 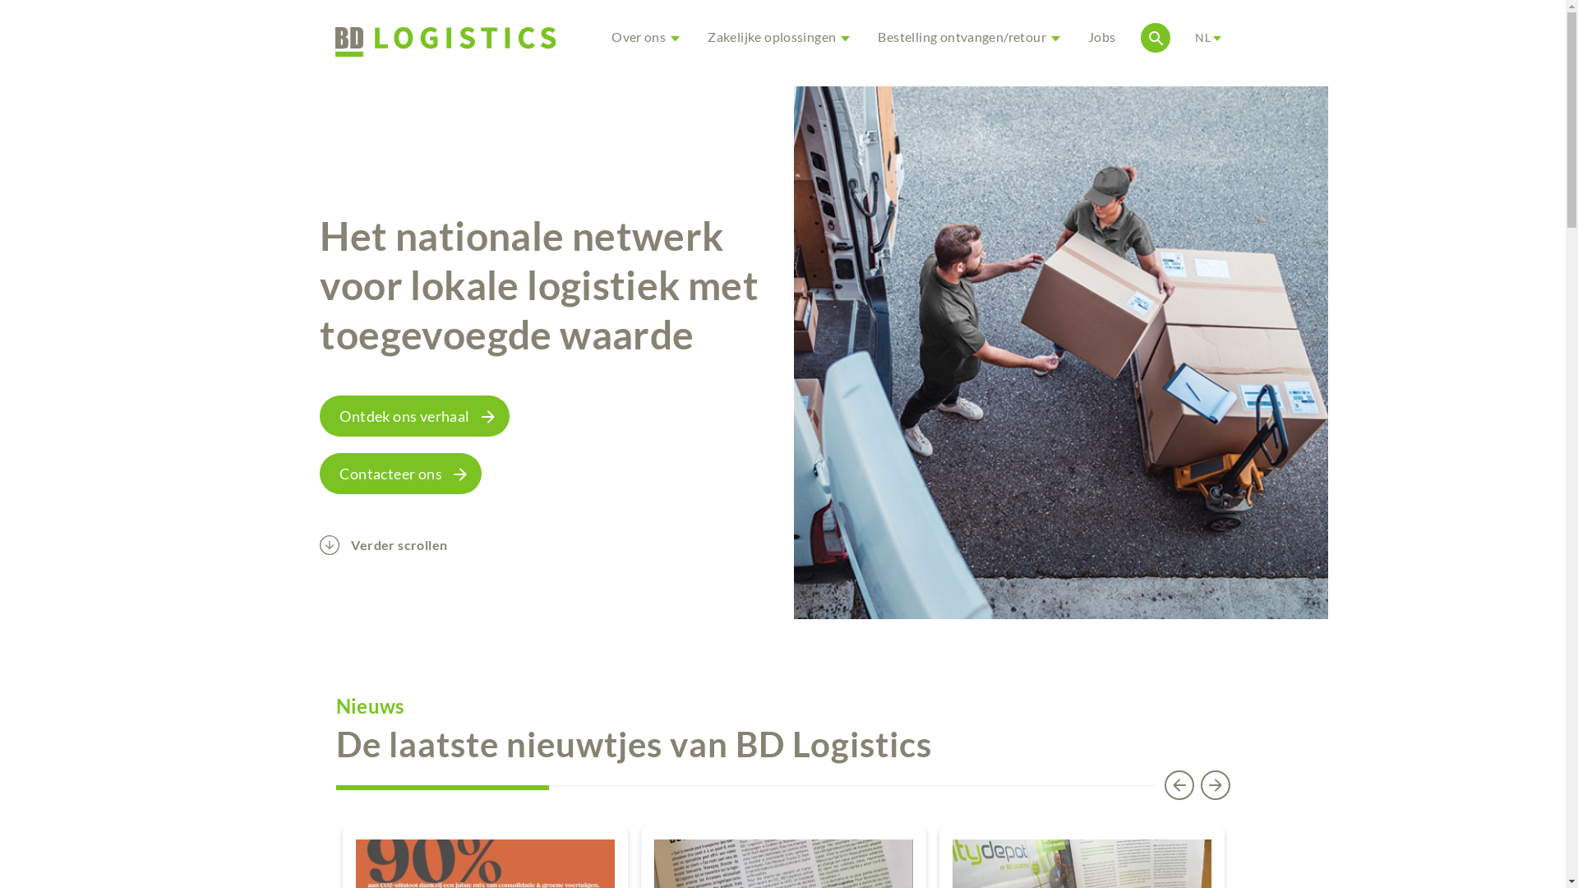 I want to click on Jobs, so click(x=1102, y=37).